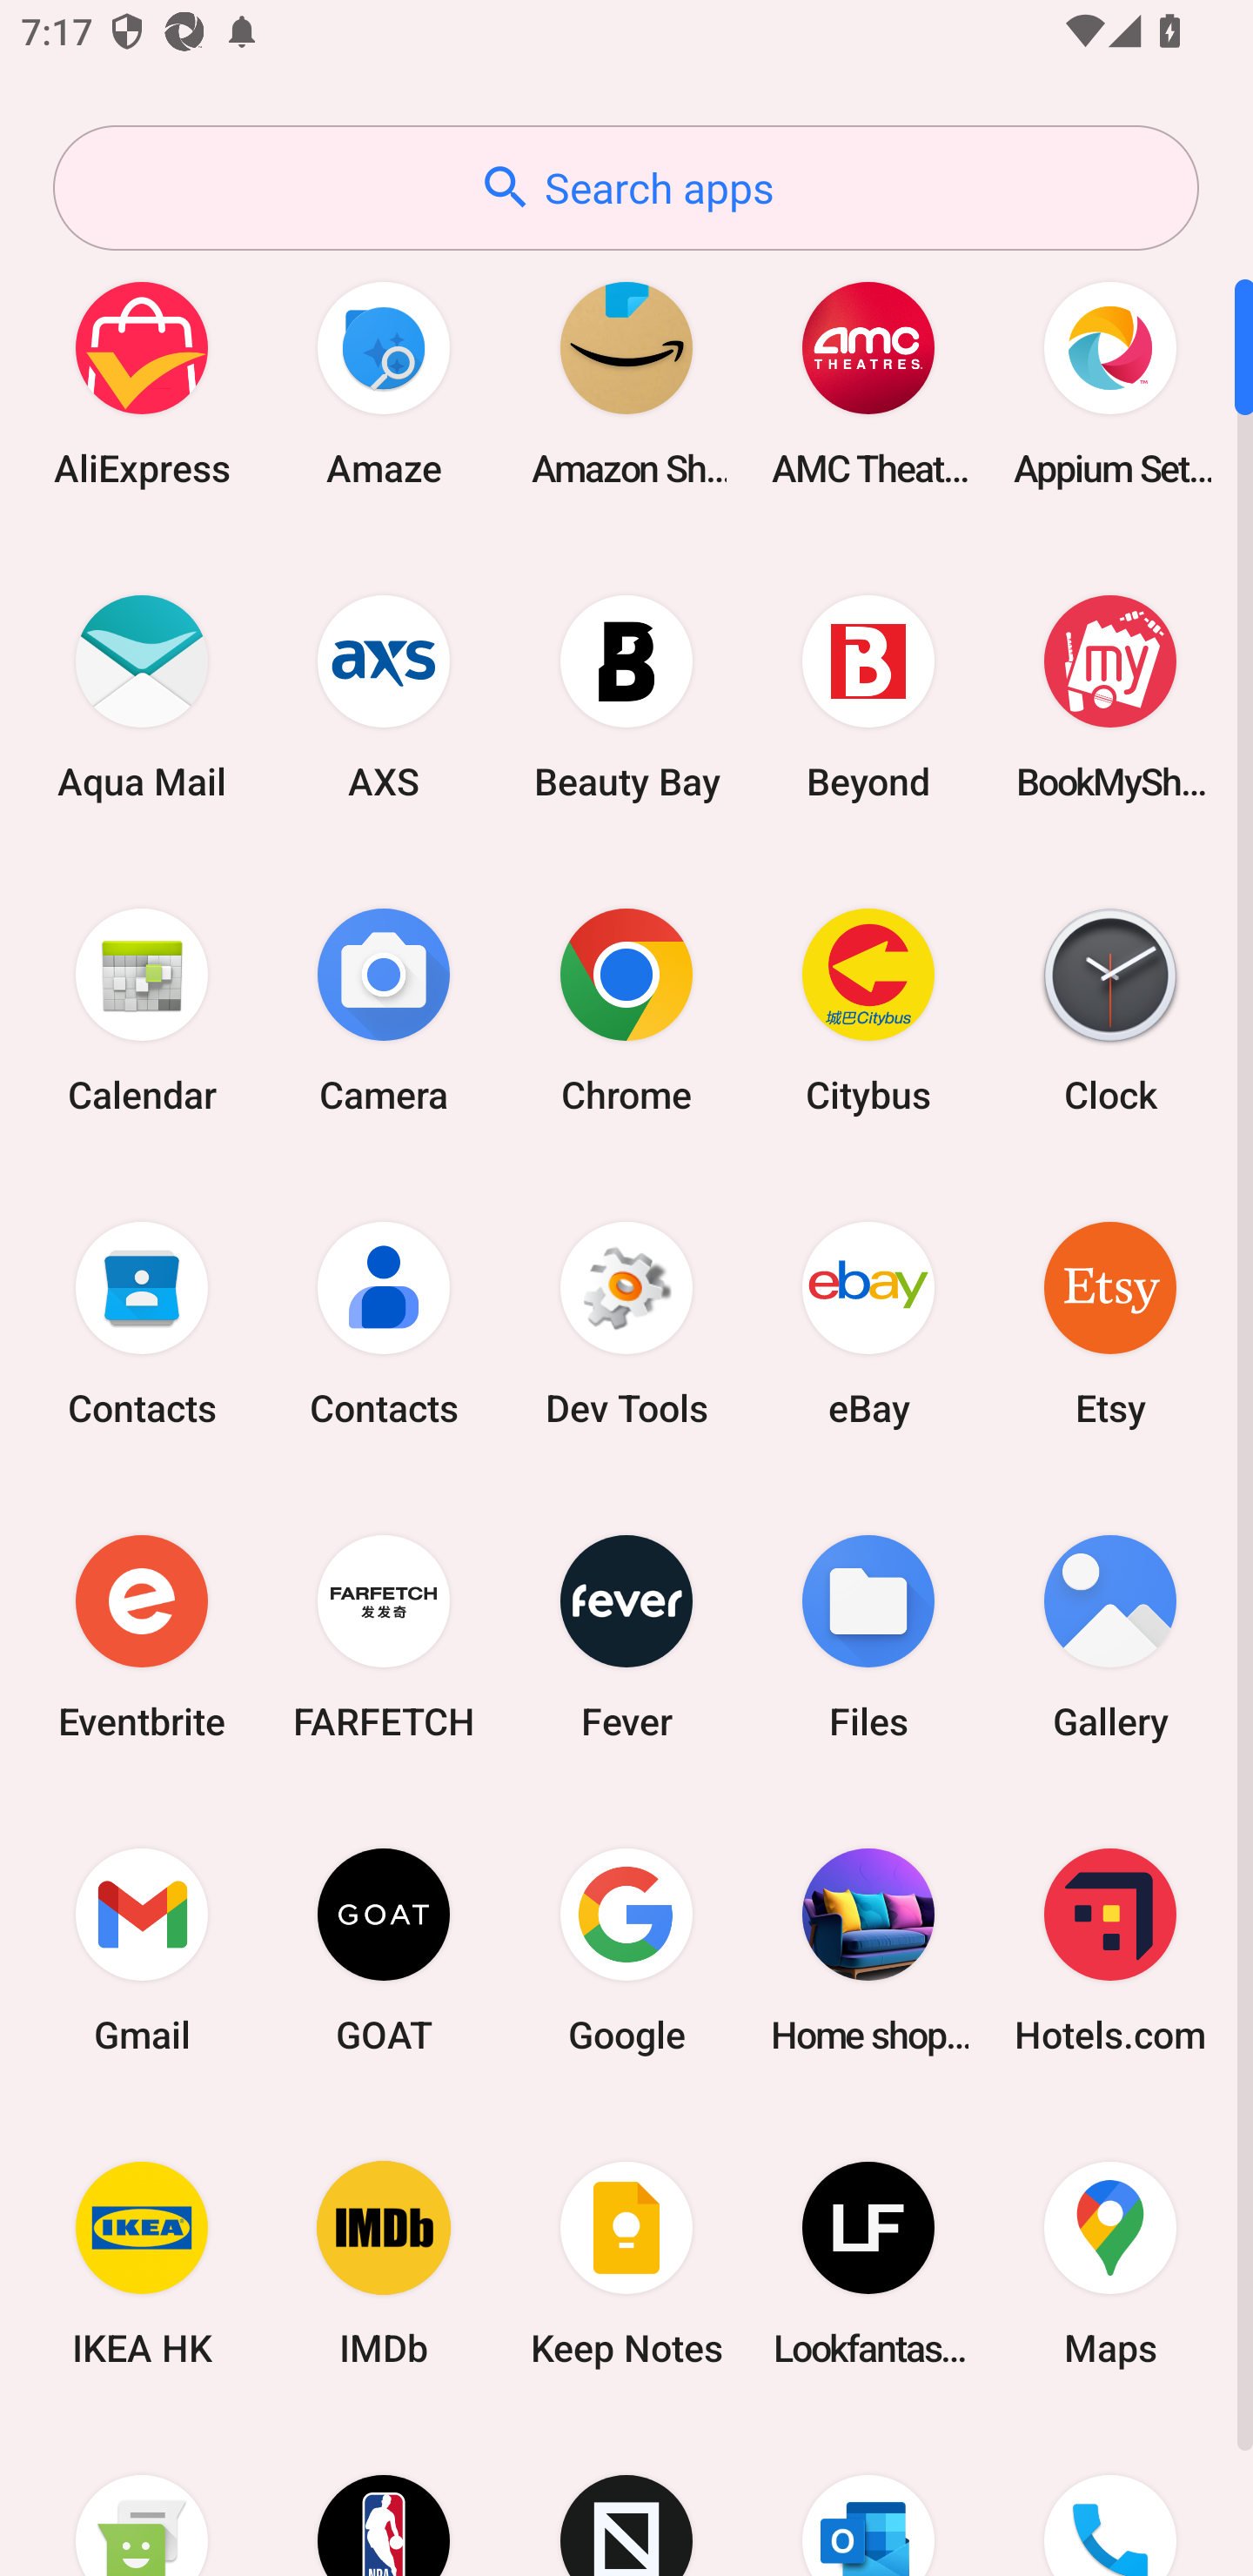  What do you see at coordinates (626, 2264) in the screenshot?
I see `Keep Notes` at bounding box center [626, 2264].